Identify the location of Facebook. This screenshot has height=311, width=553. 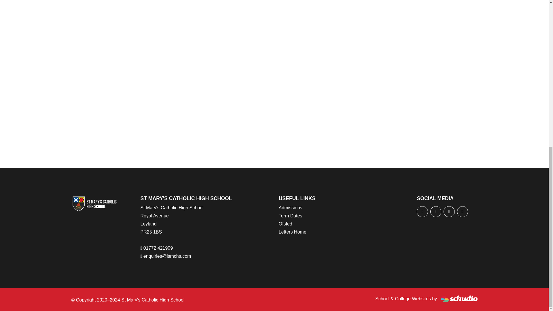
(422, 211).